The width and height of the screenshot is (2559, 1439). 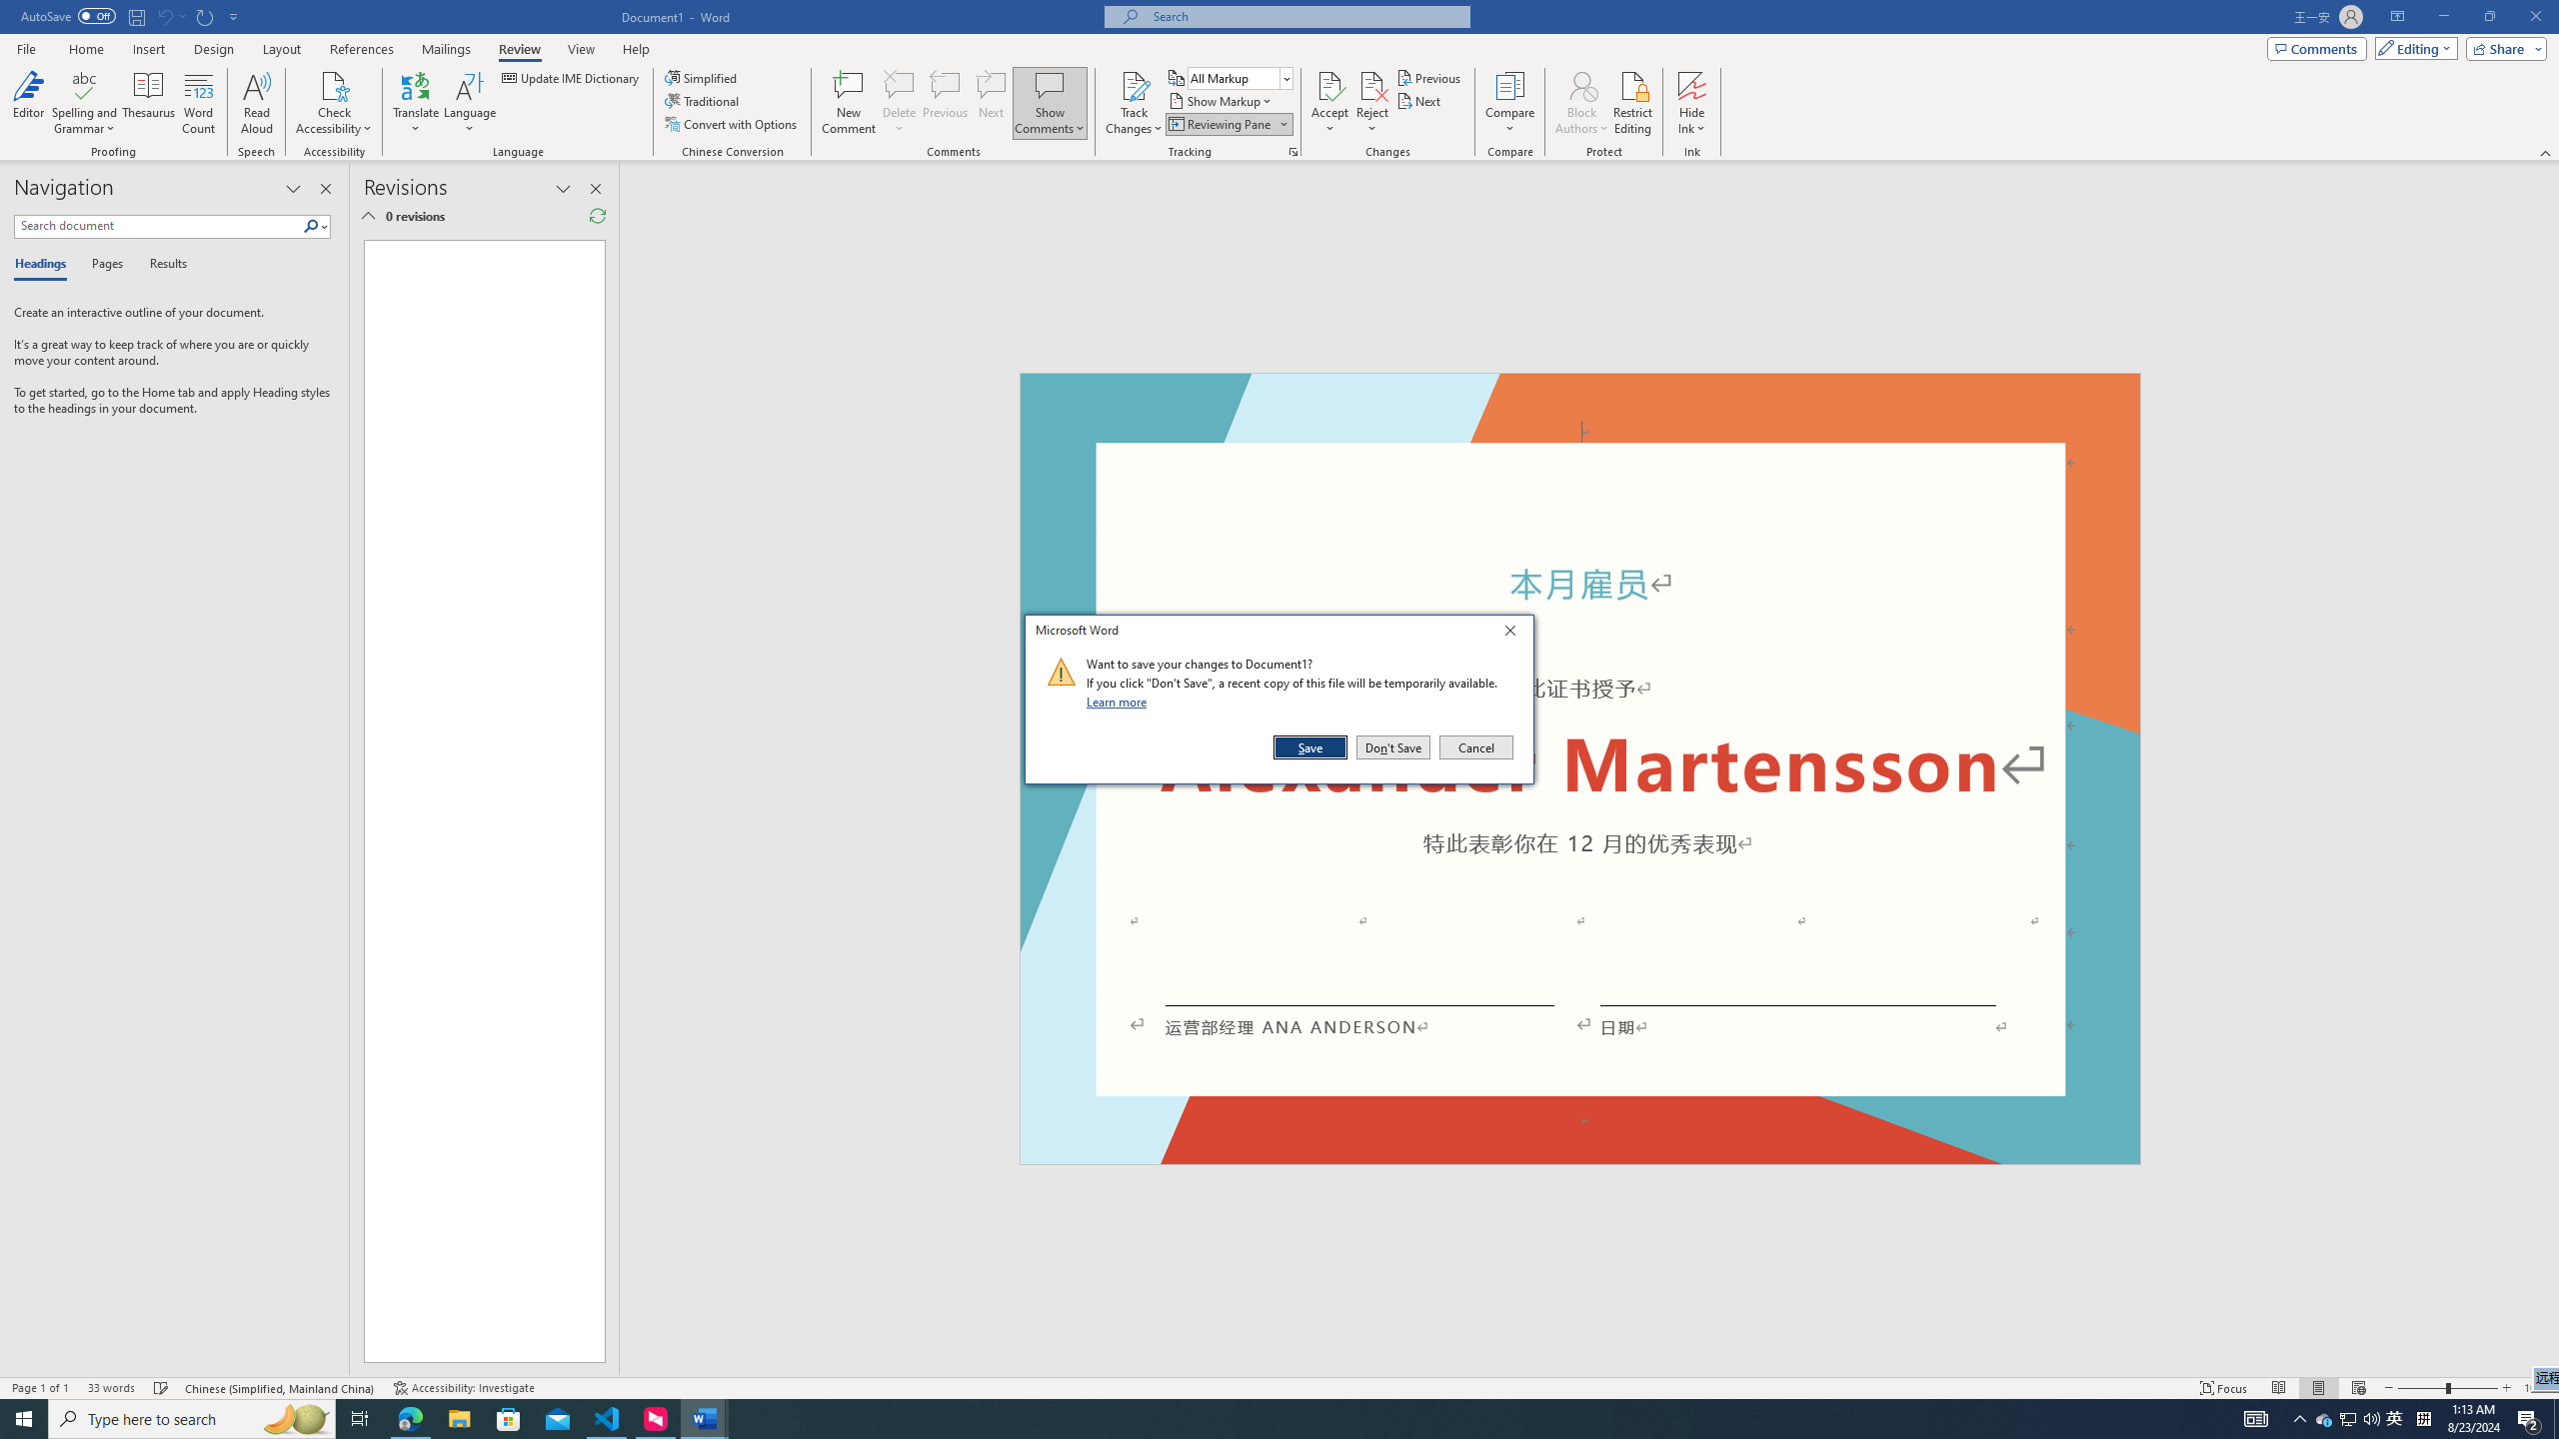 I want to click on Language, so click(x=470, y=103).